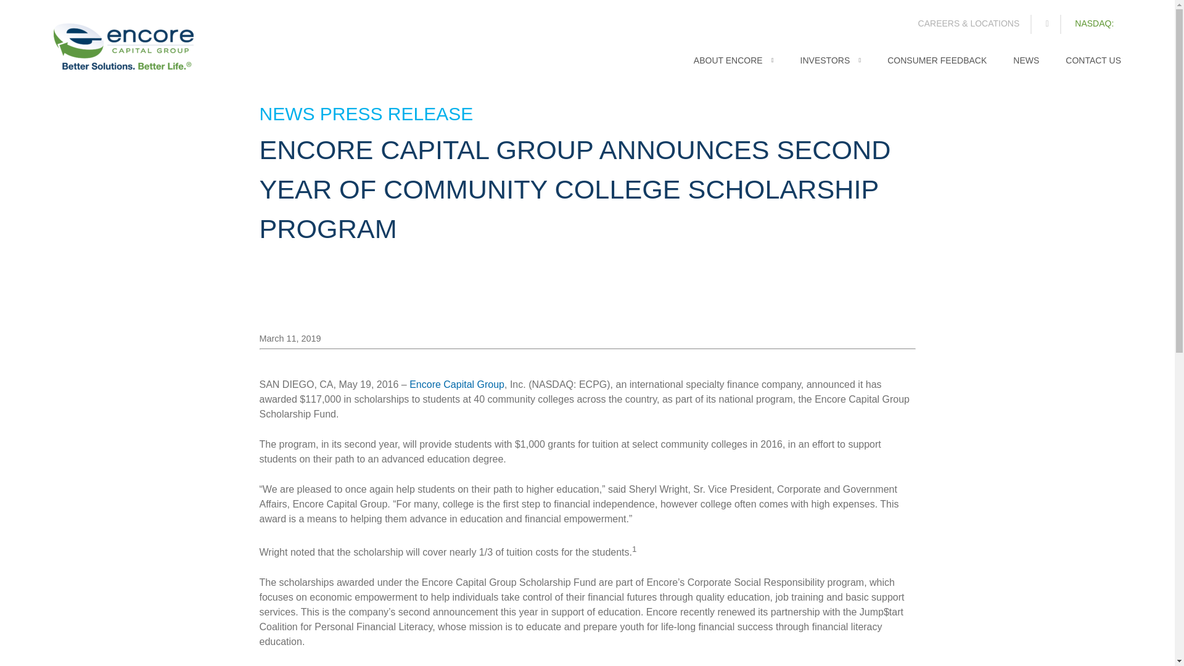 Image resolution: width=1184 pixels, height=666 pixels. What do you see at coordinates (1093, 67) in the screenshot?
I see `CONTACT US` at bounding box center [1093, 67].